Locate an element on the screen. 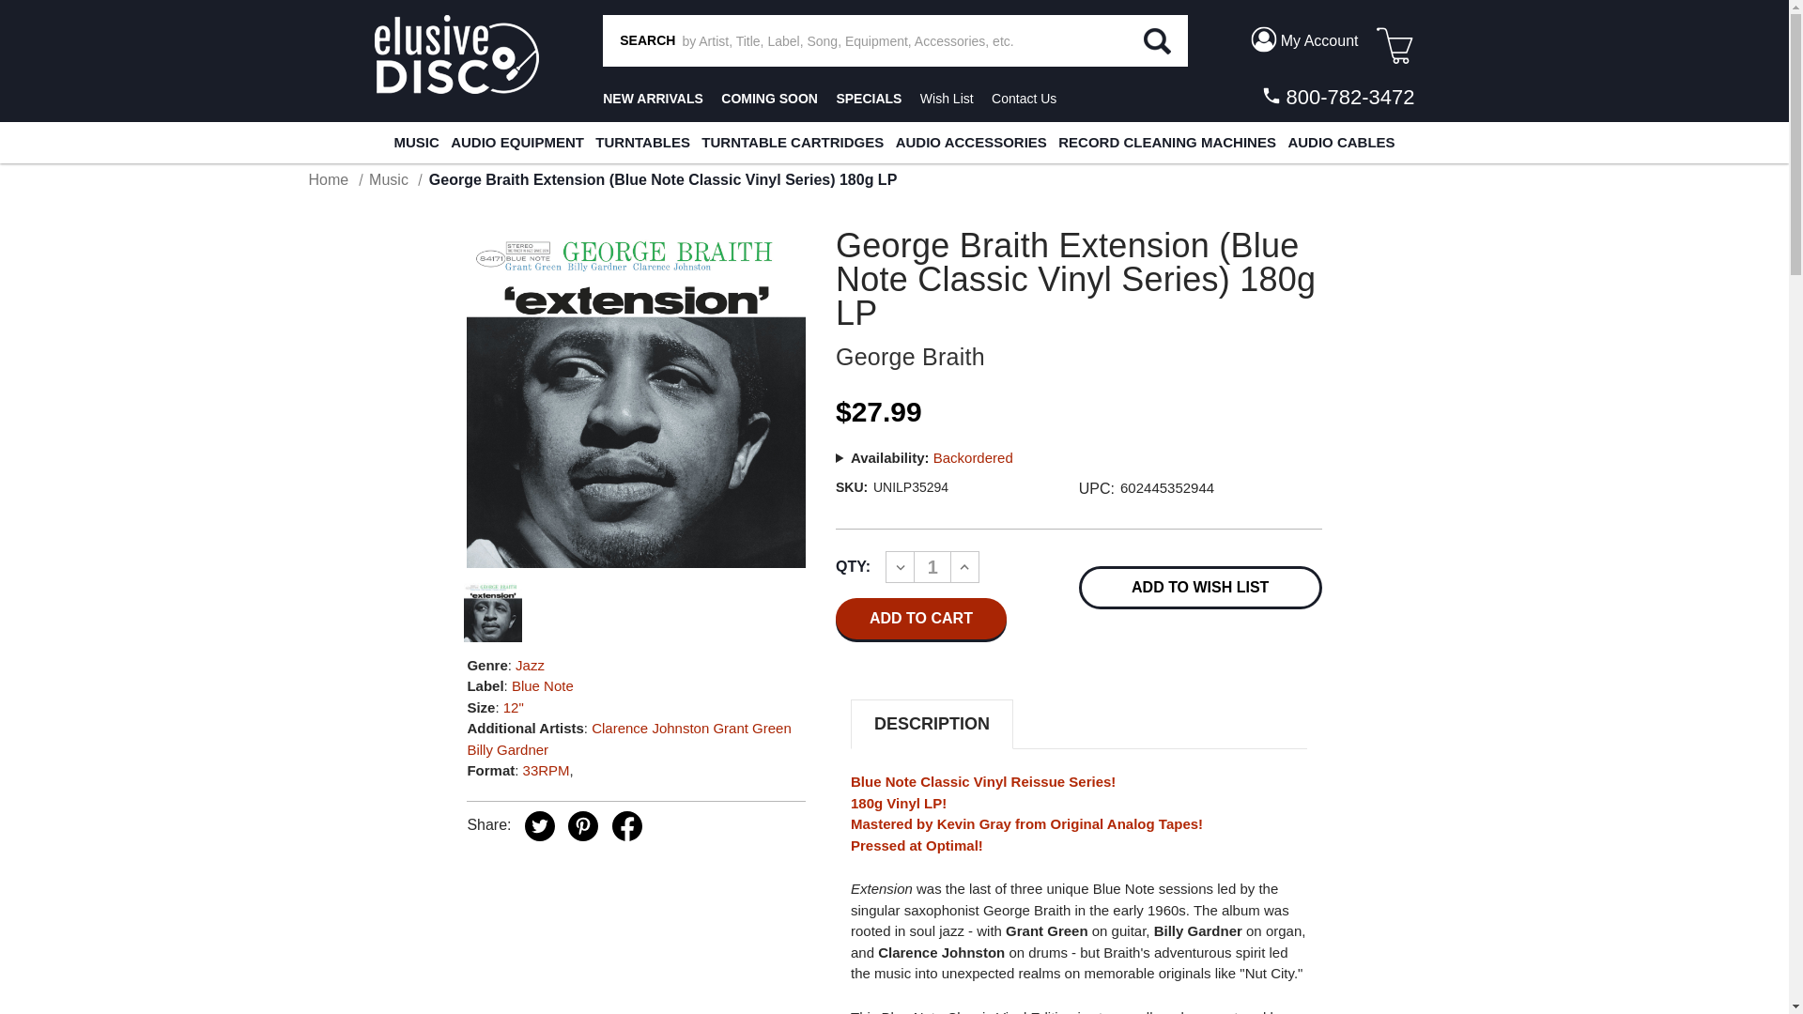  COMING SOON is located at coordinates (770, 99).